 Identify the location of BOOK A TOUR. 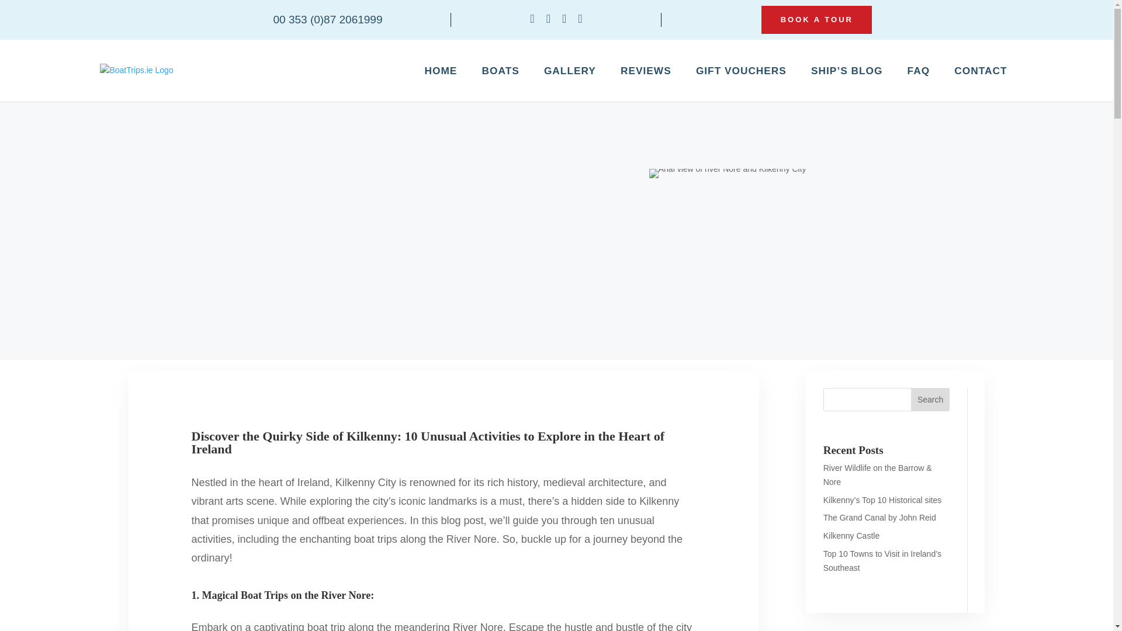
(816, 20).